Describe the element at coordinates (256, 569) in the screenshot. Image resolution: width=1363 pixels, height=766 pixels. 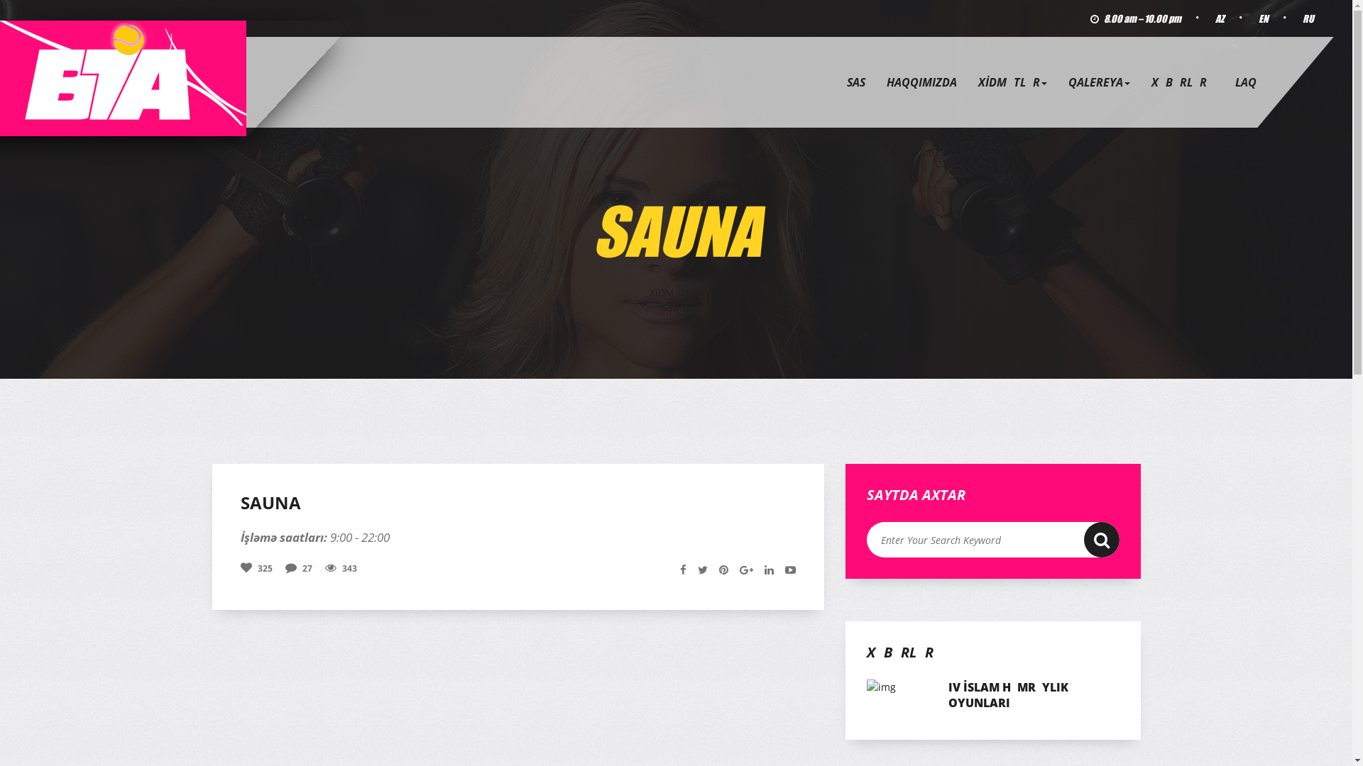
I see `325` at that location.